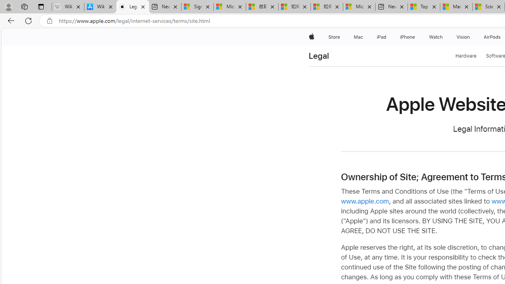 This screenshot has width=505, height=284. Describe the element at coordinates (472, 37) in the screenshot. I see `Class: globalnav-submenu-trigger-item` at that location.